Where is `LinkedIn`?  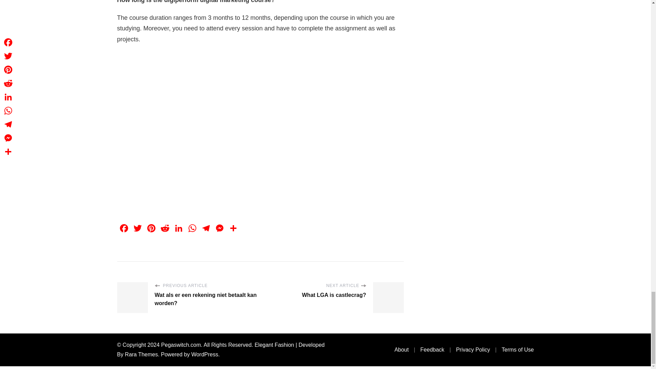
LinkedIn is located at coordinates (178, 229).